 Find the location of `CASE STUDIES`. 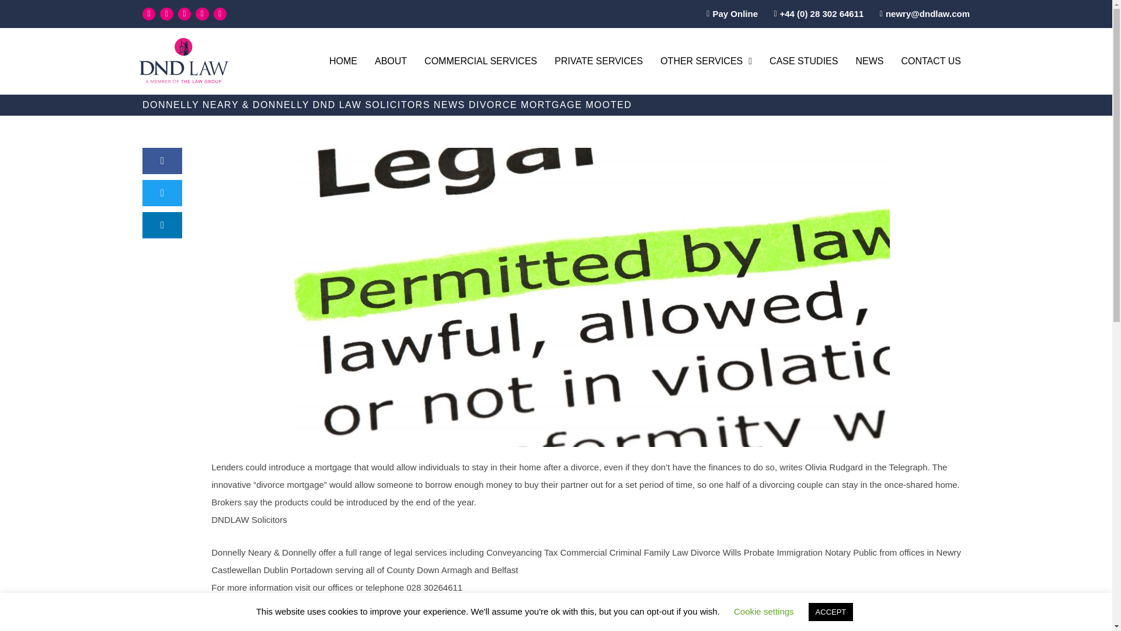

CASE STUDIES is located at coordinates (803, 61).